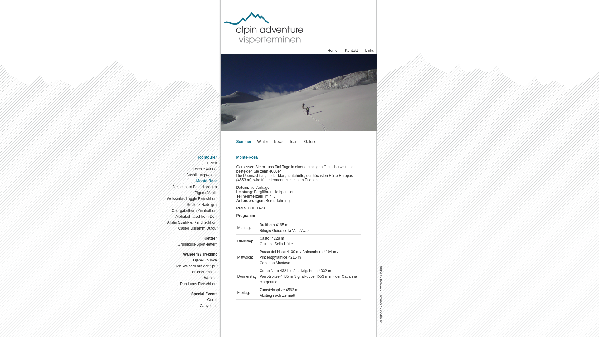  I want to click on Castor Liskamm Dufour, so click(191, 228).